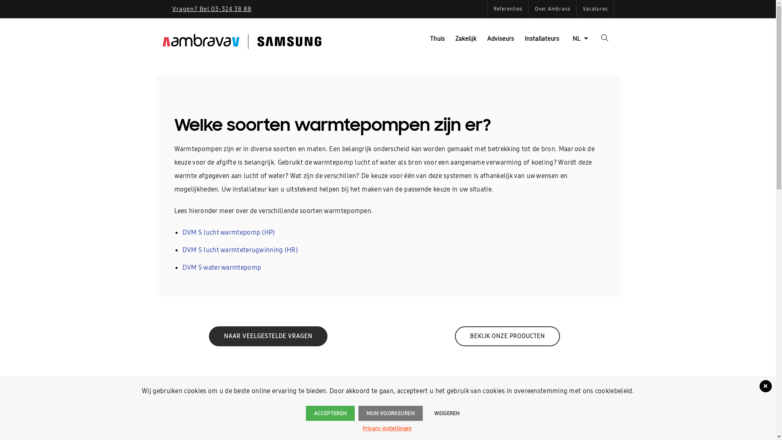 The image size is (782, 440). Describe the element at coordinates (447, 413) in the screenshot. I see `WEIGEREN` at that location.